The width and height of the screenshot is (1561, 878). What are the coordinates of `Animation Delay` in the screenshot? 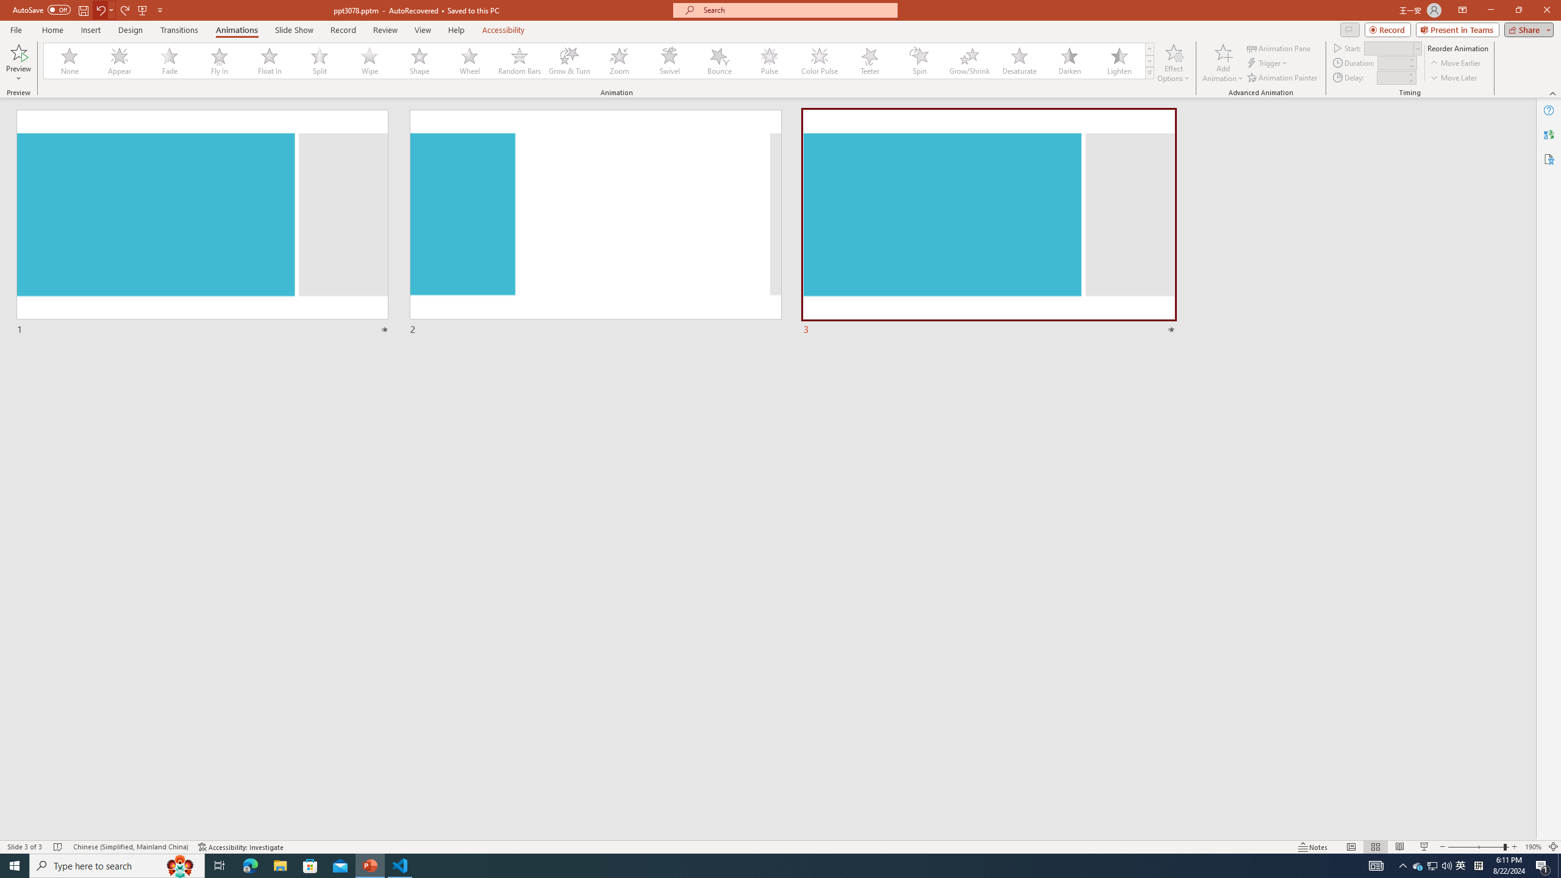 It's located at (1390, 77).